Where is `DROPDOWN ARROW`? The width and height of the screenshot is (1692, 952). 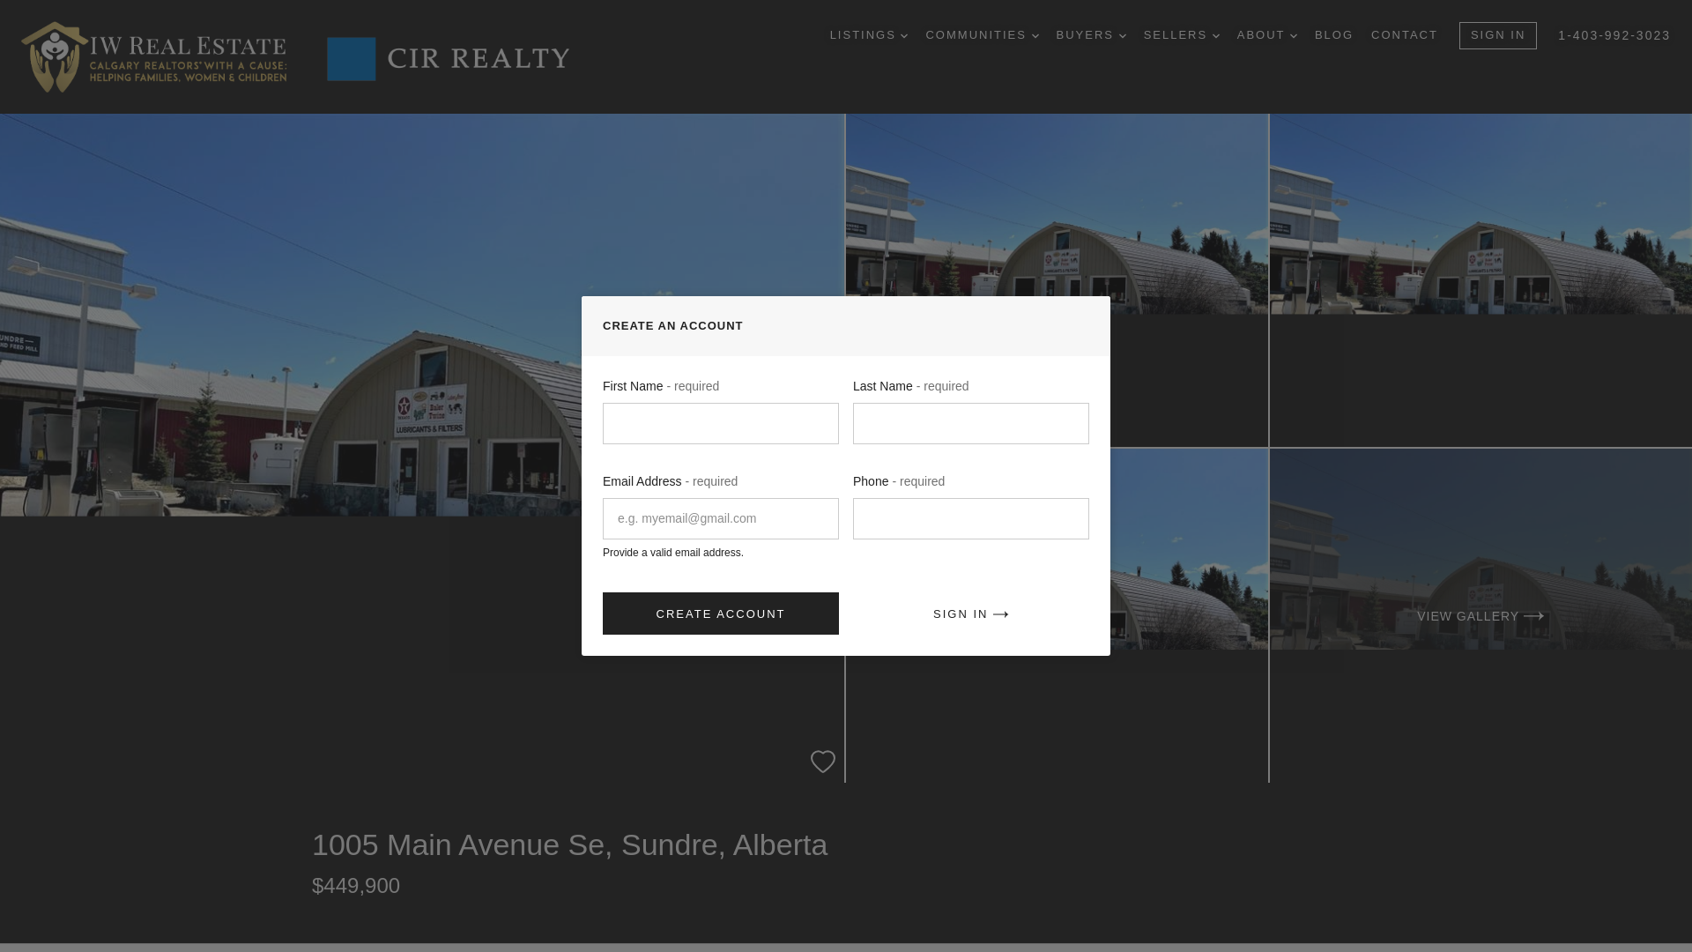 DROPDOWN ARROW is located at coordinates (1035, 35).